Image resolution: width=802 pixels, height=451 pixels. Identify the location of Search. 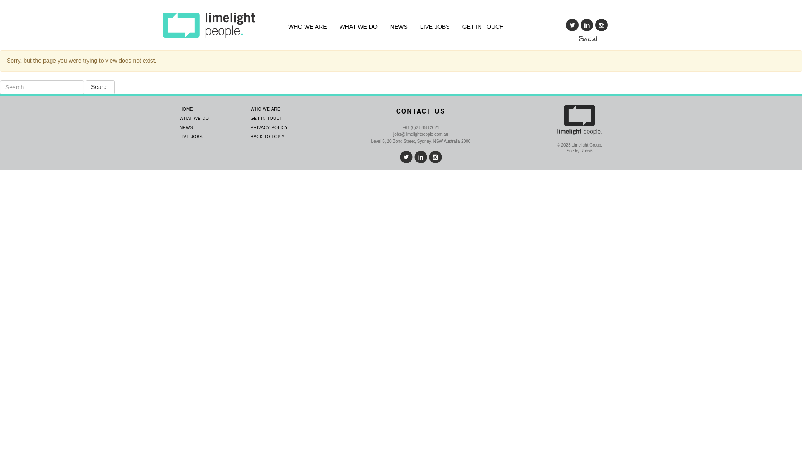
(100, 87).